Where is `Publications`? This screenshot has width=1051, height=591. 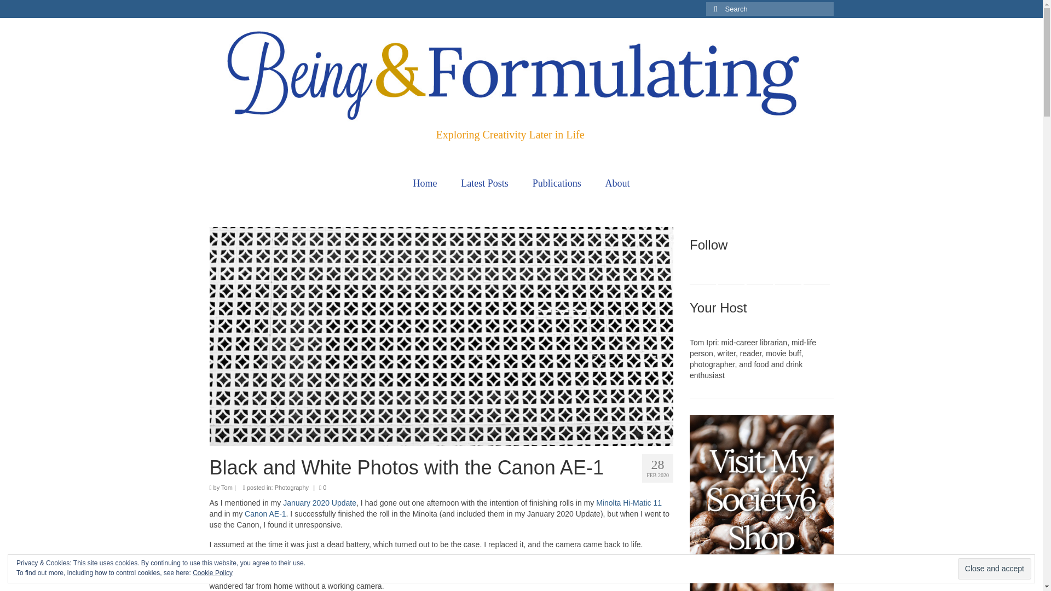 Publications is located at coordinates (557, 183).